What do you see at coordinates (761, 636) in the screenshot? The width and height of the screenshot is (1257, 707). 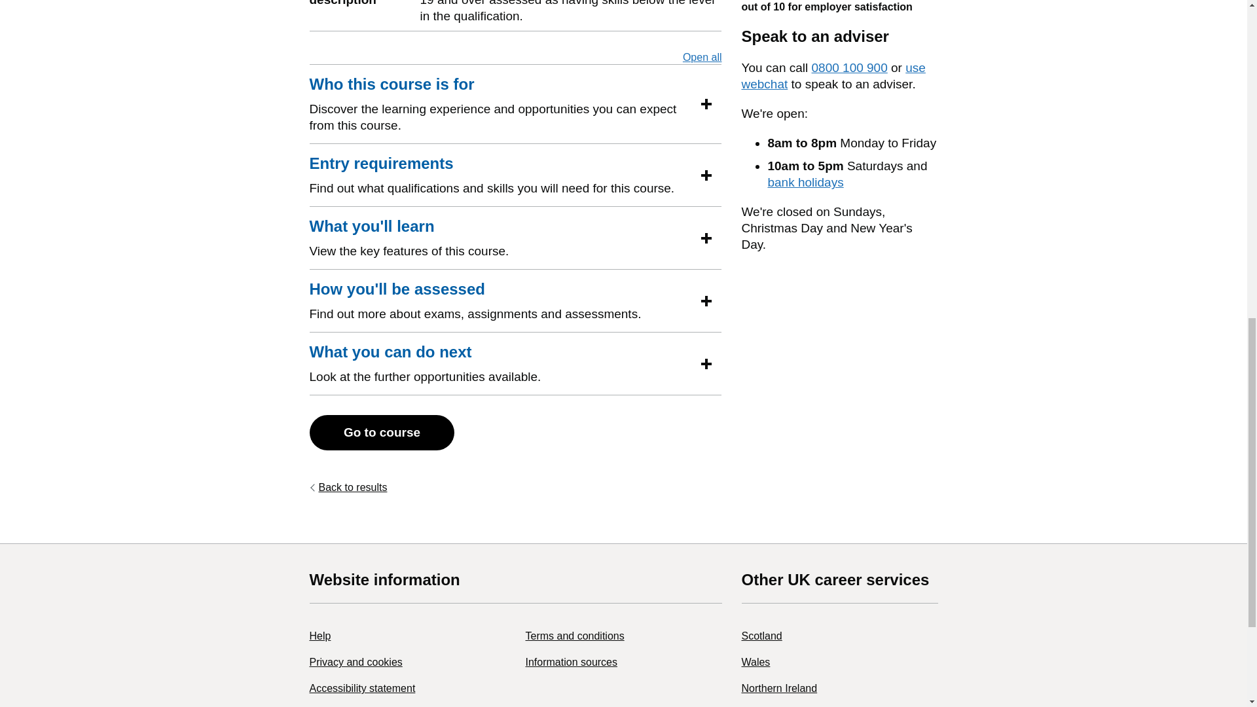 I see `Scotland` at bounding box center [761, 636].